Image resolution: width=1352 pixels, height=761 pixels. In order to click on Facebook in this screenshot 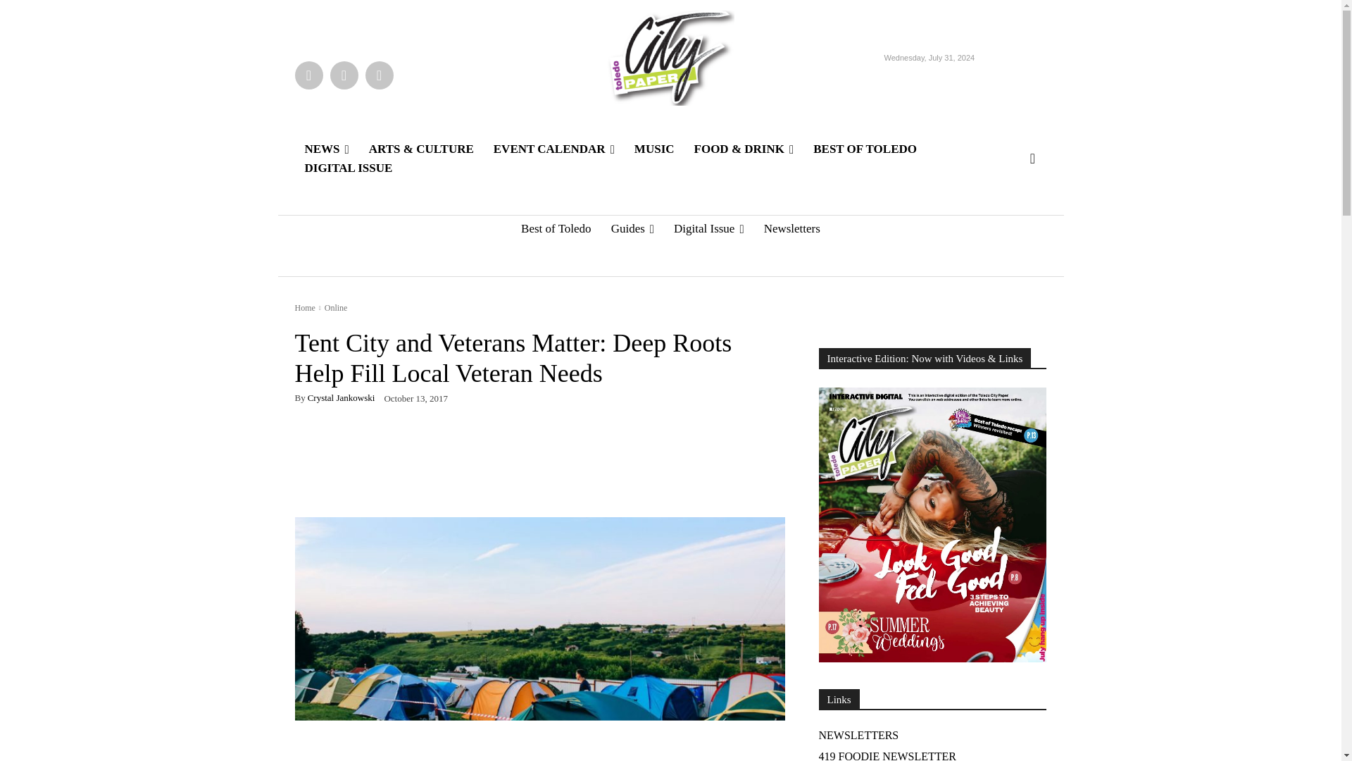, I will do `click(308, 75)`.